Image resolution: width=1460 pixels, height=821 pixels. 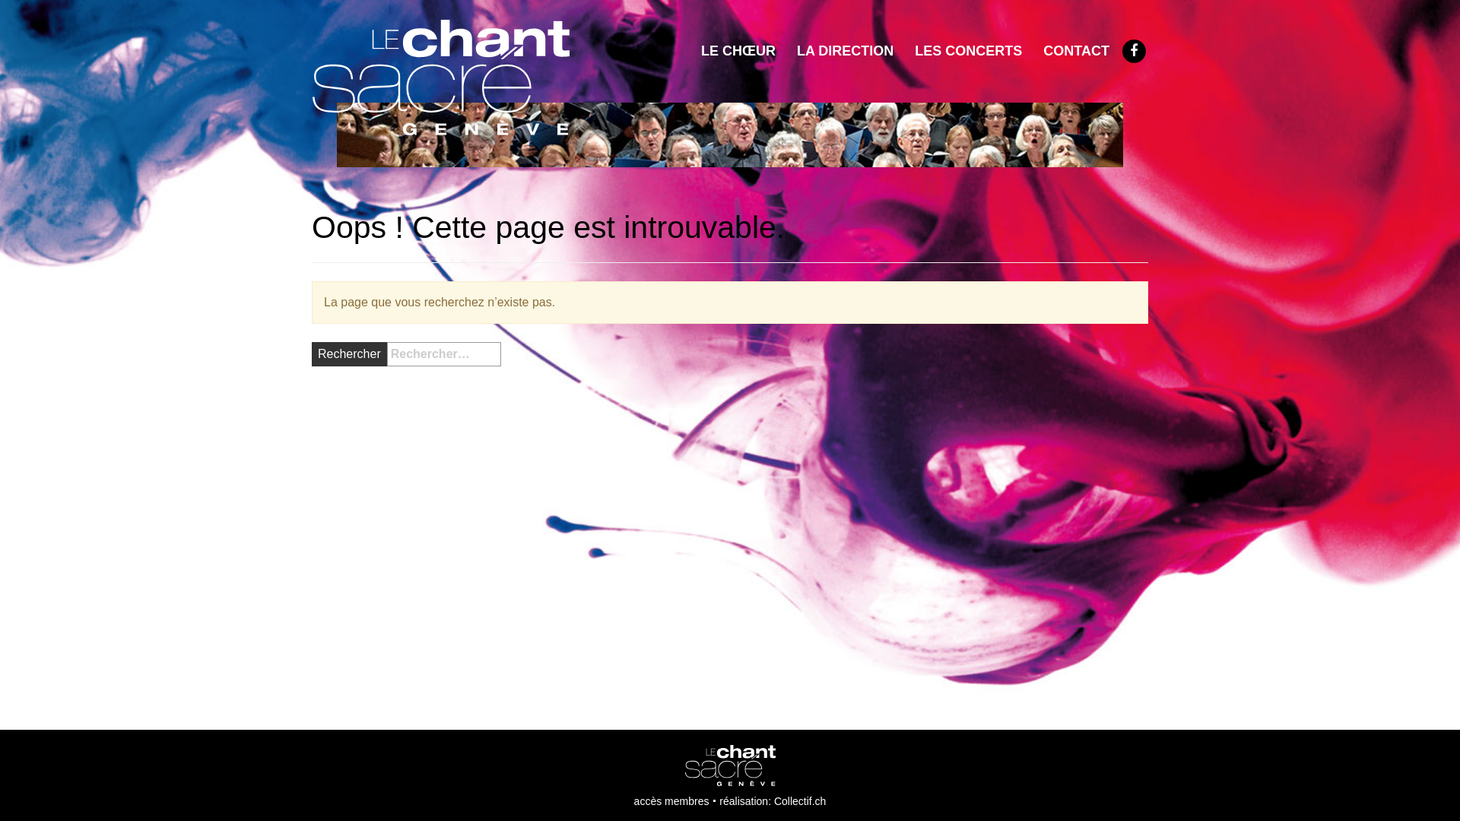 I want to click on LES CONCERTS, so click(x=969, y=50).